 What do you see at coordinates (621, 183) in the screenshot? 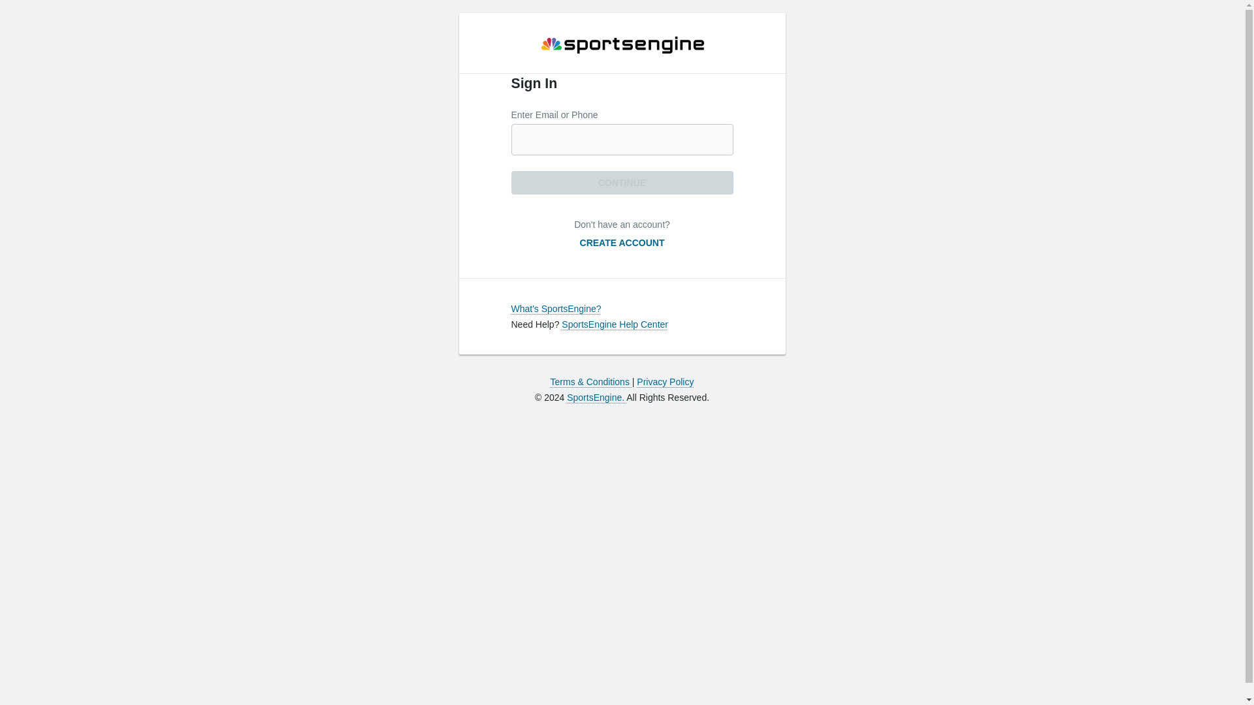
I see `Continue` at bounding box center [621, 183].